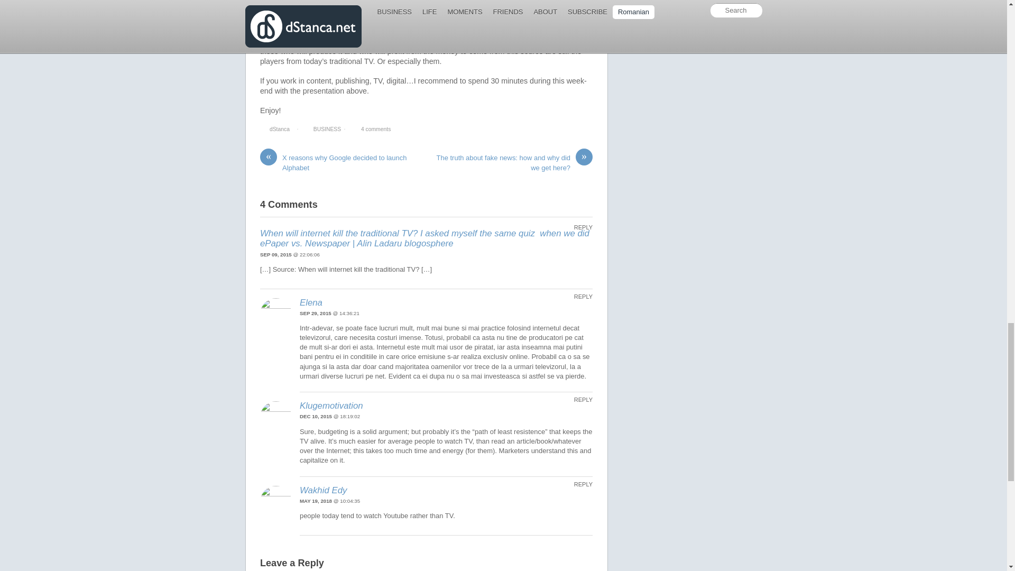 The width and height of the screenshot is (1015, 571). I want to click on BUSINESS, so click(327, 129).